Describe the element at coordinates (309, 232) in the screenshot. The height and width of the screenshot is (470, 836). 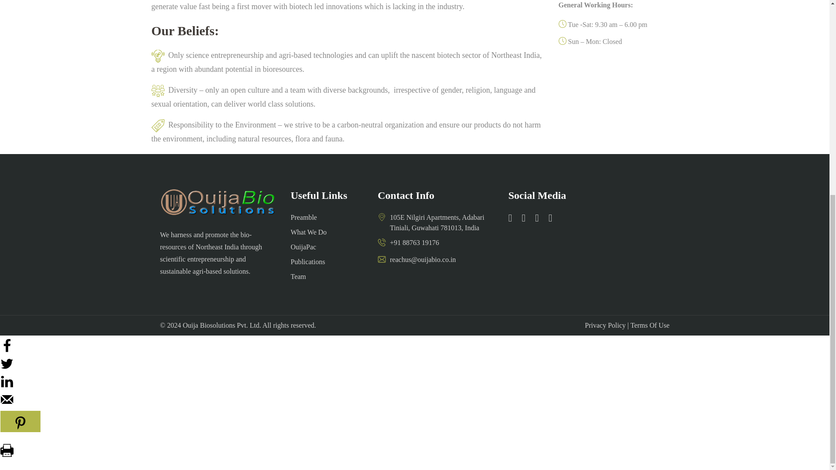
I see `What We Do` at that location.